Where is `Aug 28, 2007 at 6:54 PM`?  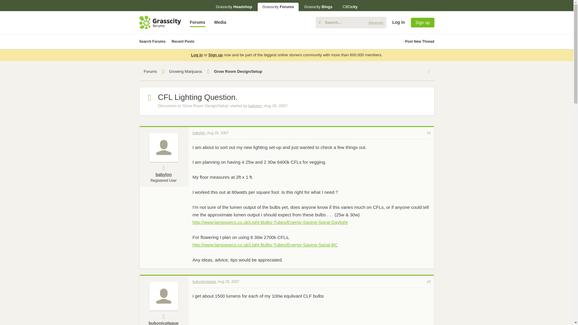 Aug 28, 2007 at 6:54 PM is located at coordinates (276, 106).